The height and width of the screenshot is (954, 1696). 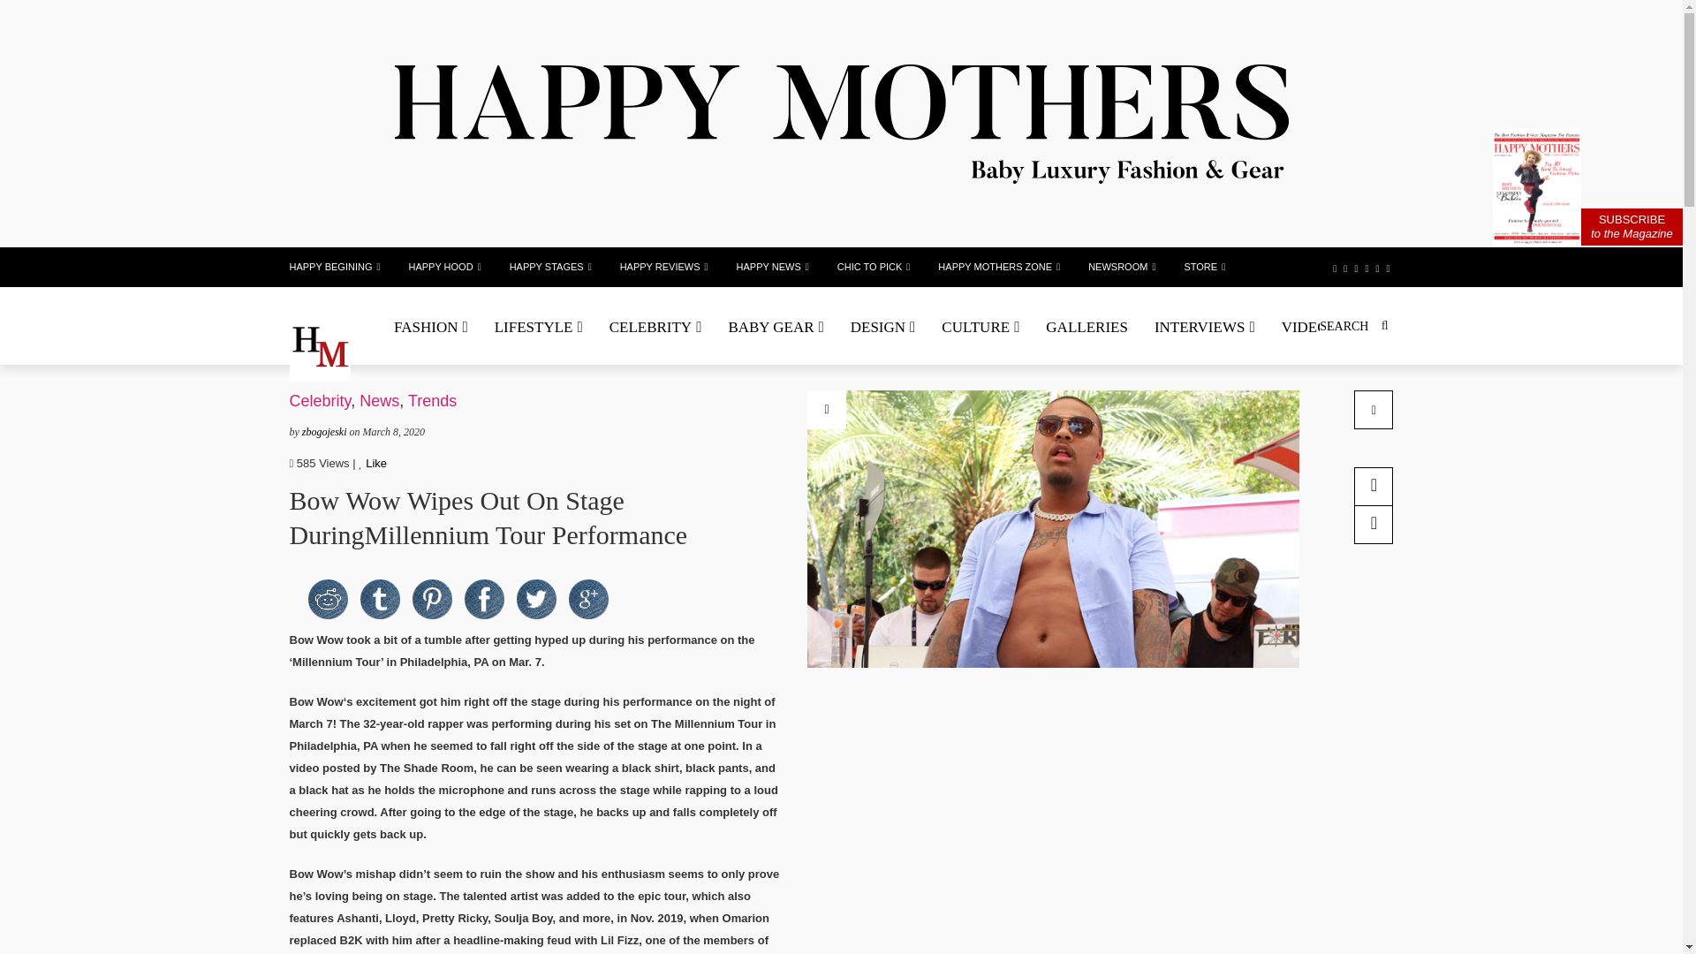 What do you see at coordinates (372, 463) in the screenshot?
I see `Like` at bounding box center [372, 463].